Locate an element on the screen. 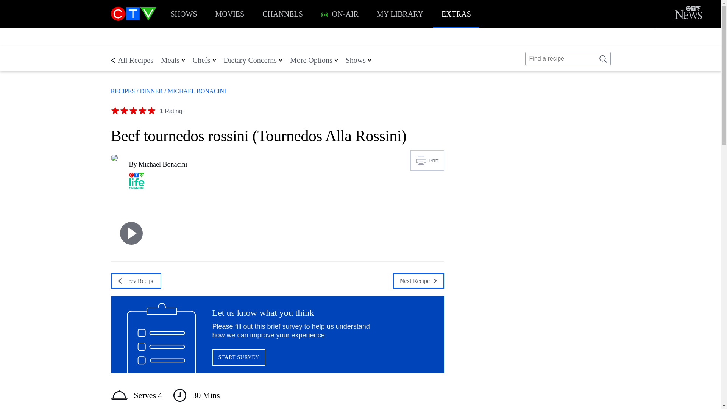 Image resolution: width=727 pixels, height=409 pixels. Chefs is located at coordinates (201, 60).